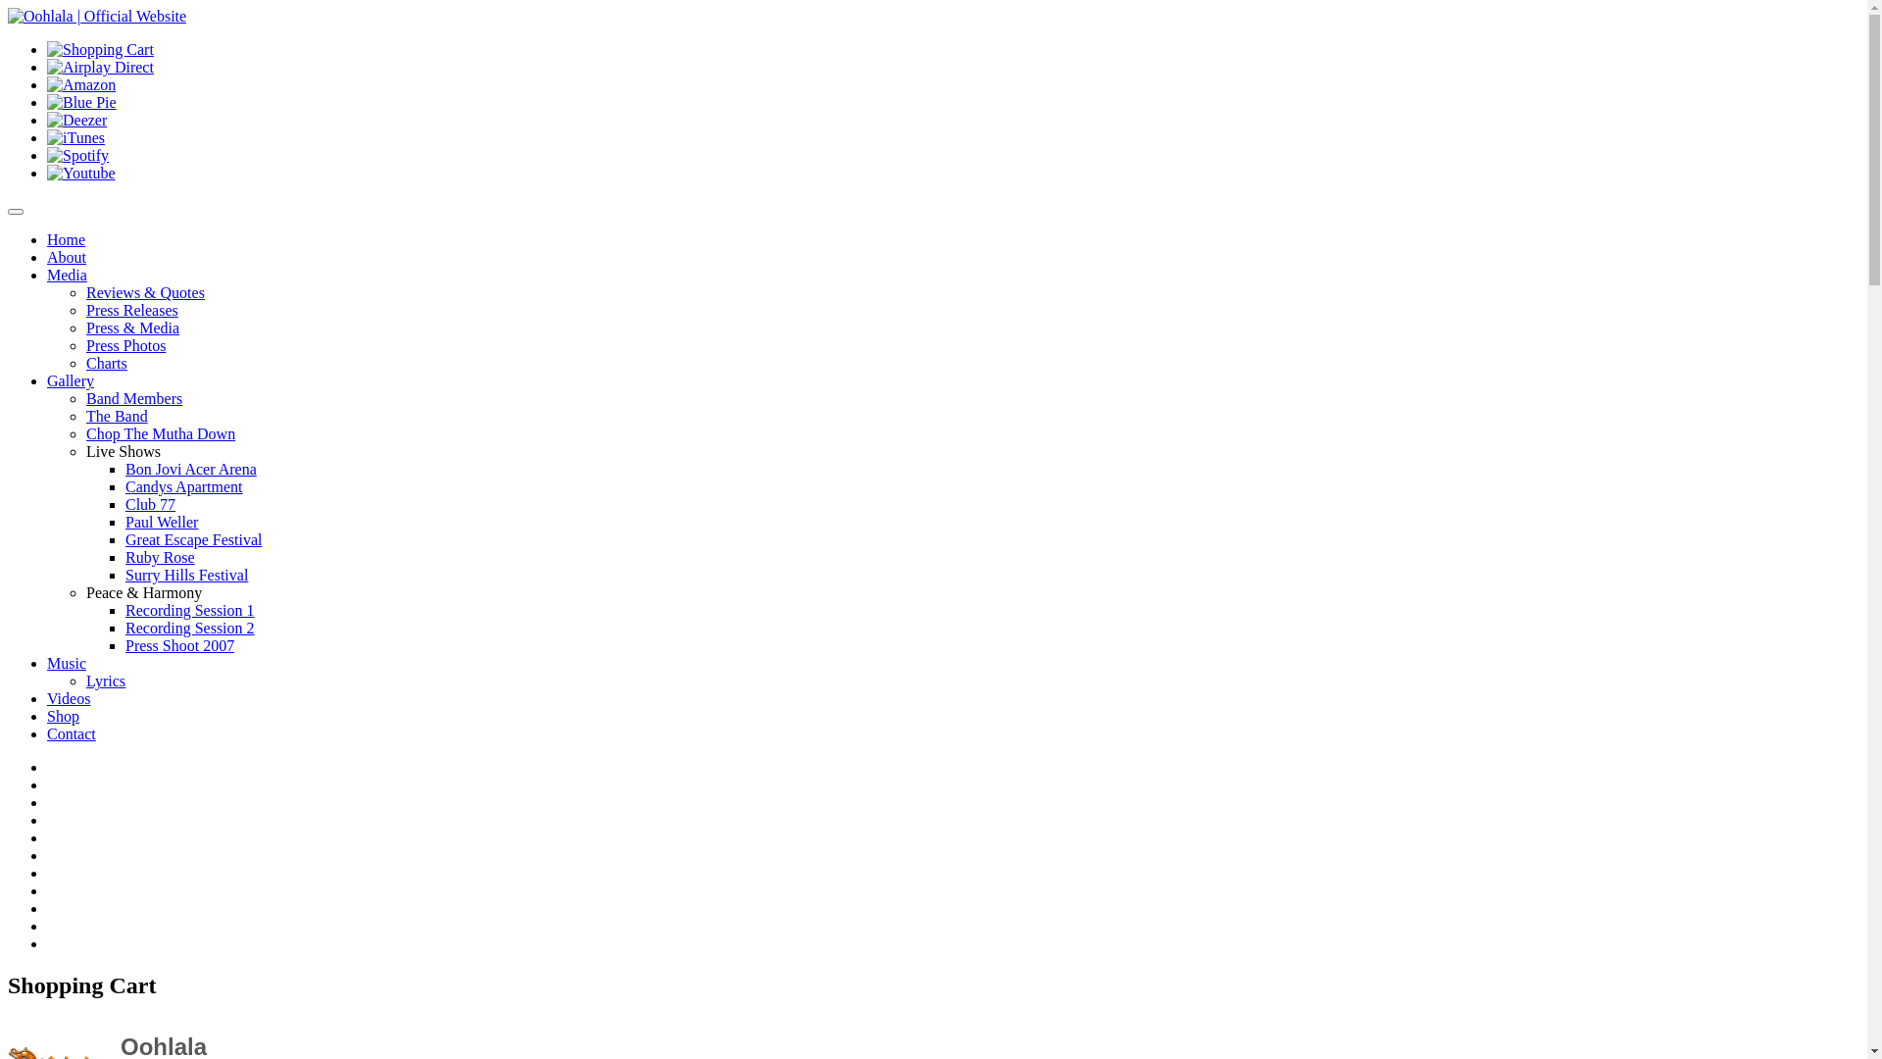 The image size is (1882, 1059). What do you see at coordinates (118, 416) in the screenshot?
I see `The Band` at bounding box center [118, 416].